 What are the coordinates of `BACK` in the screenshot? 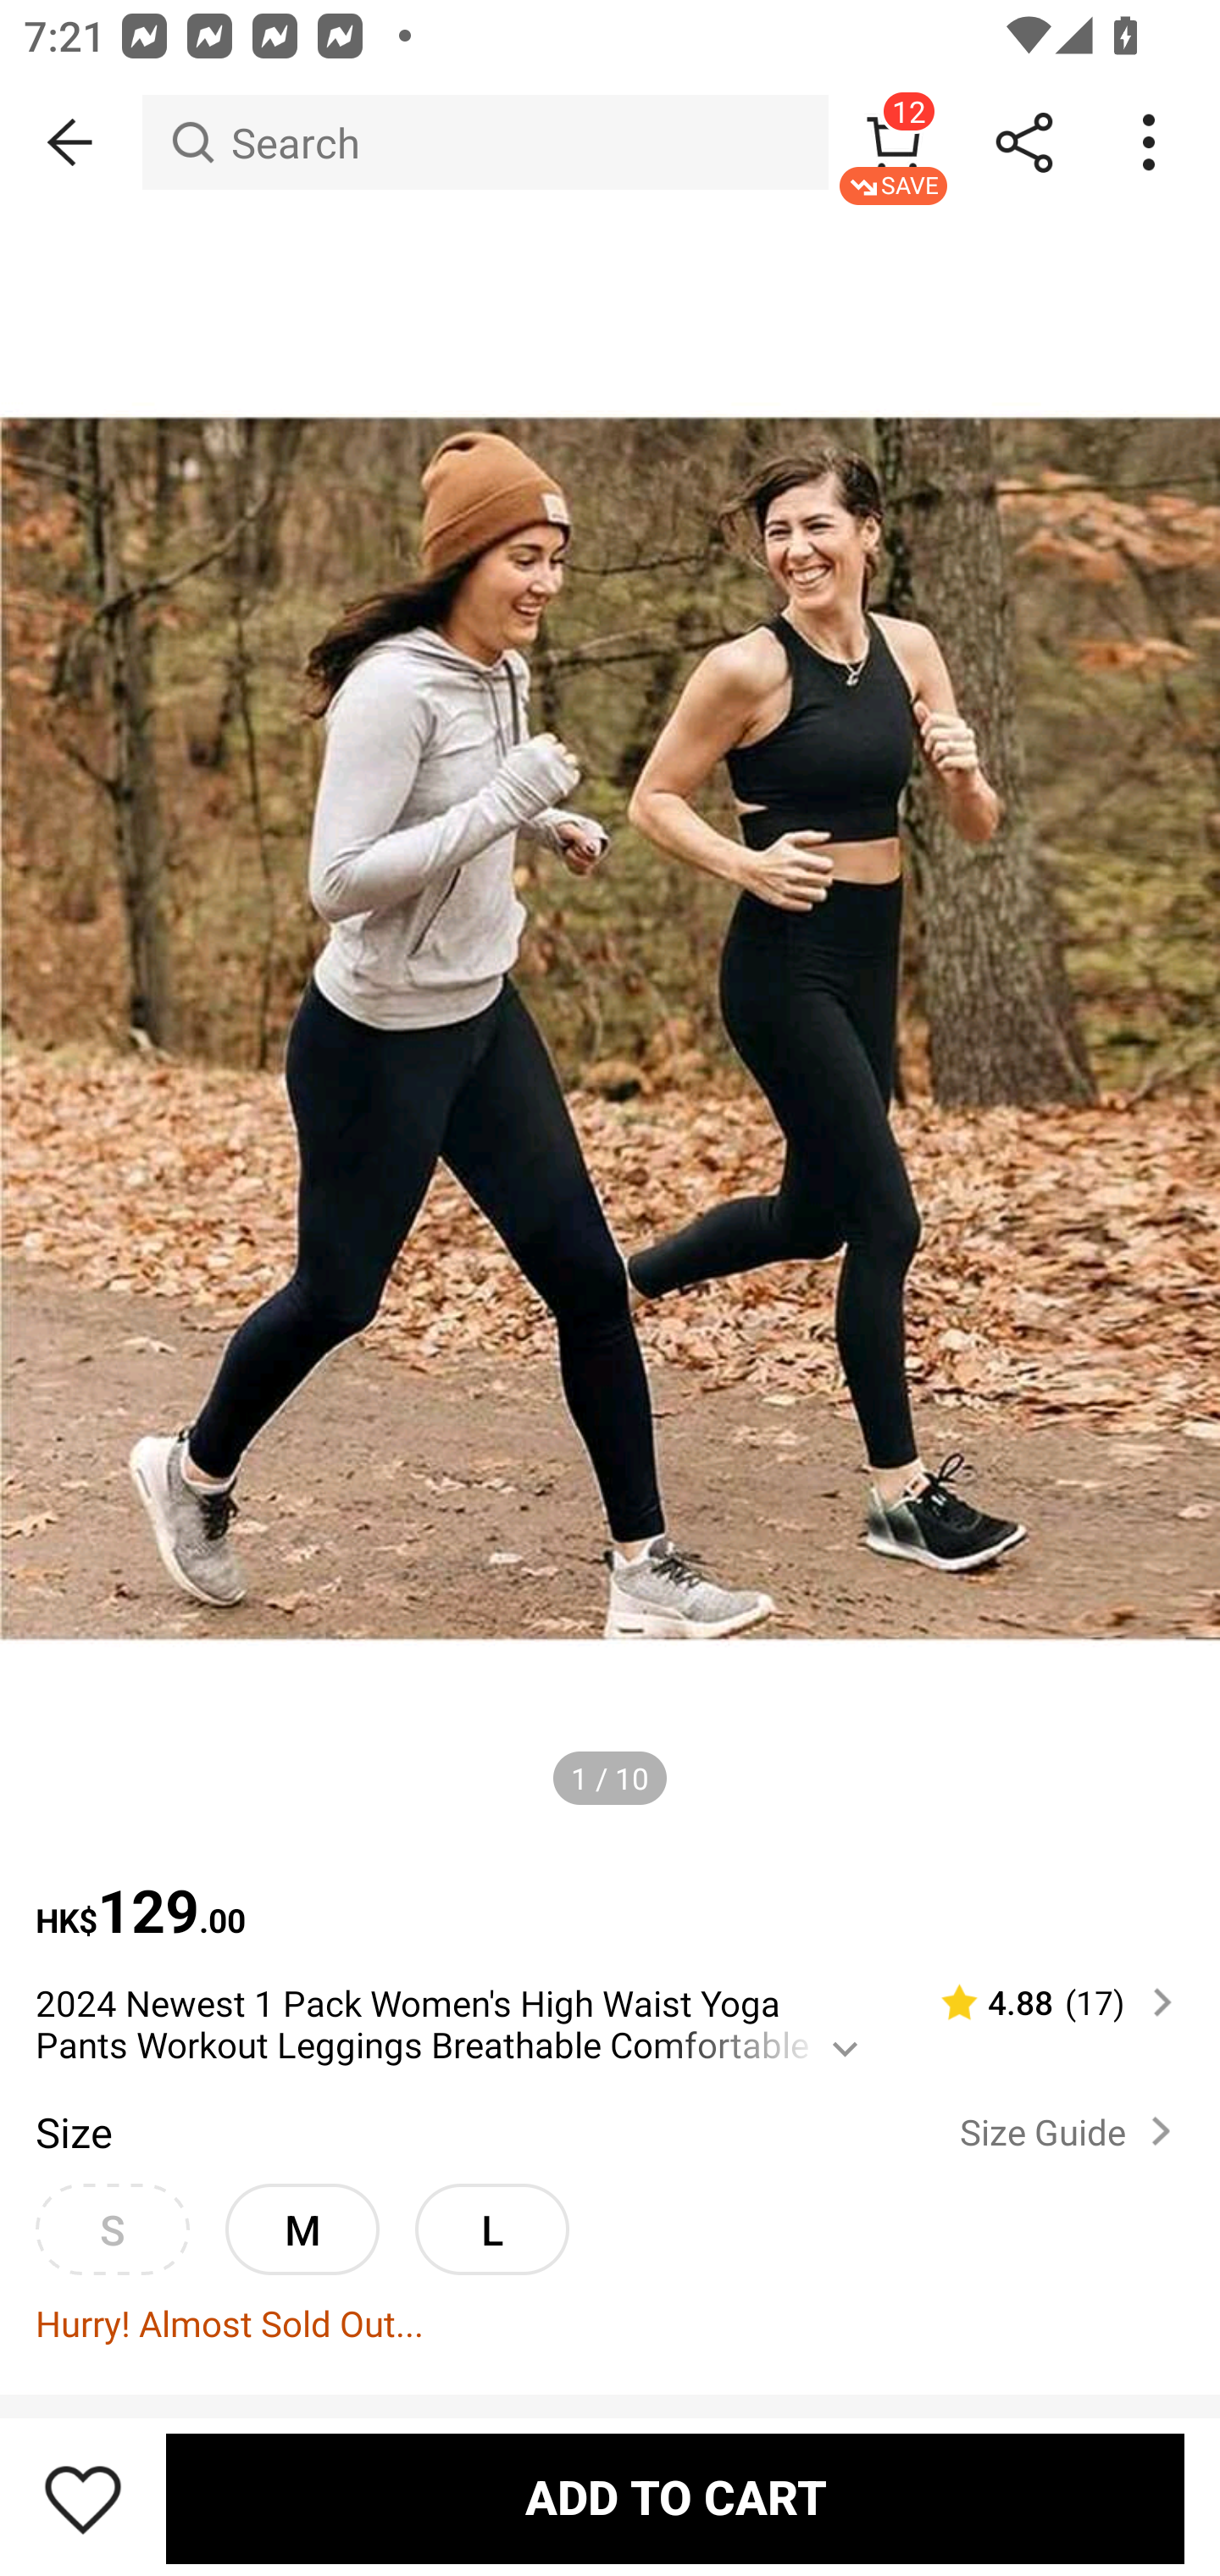 It's located at (71, 142).